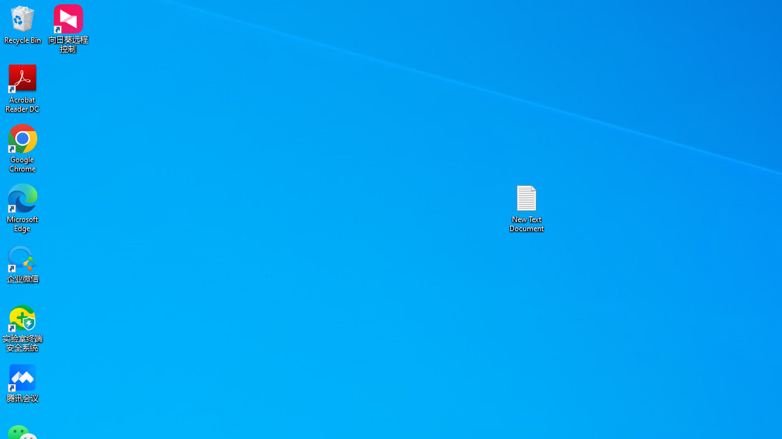  Describe the element at coordinates (527, 207) in the screenshot. I see `New Text Document` at that location.